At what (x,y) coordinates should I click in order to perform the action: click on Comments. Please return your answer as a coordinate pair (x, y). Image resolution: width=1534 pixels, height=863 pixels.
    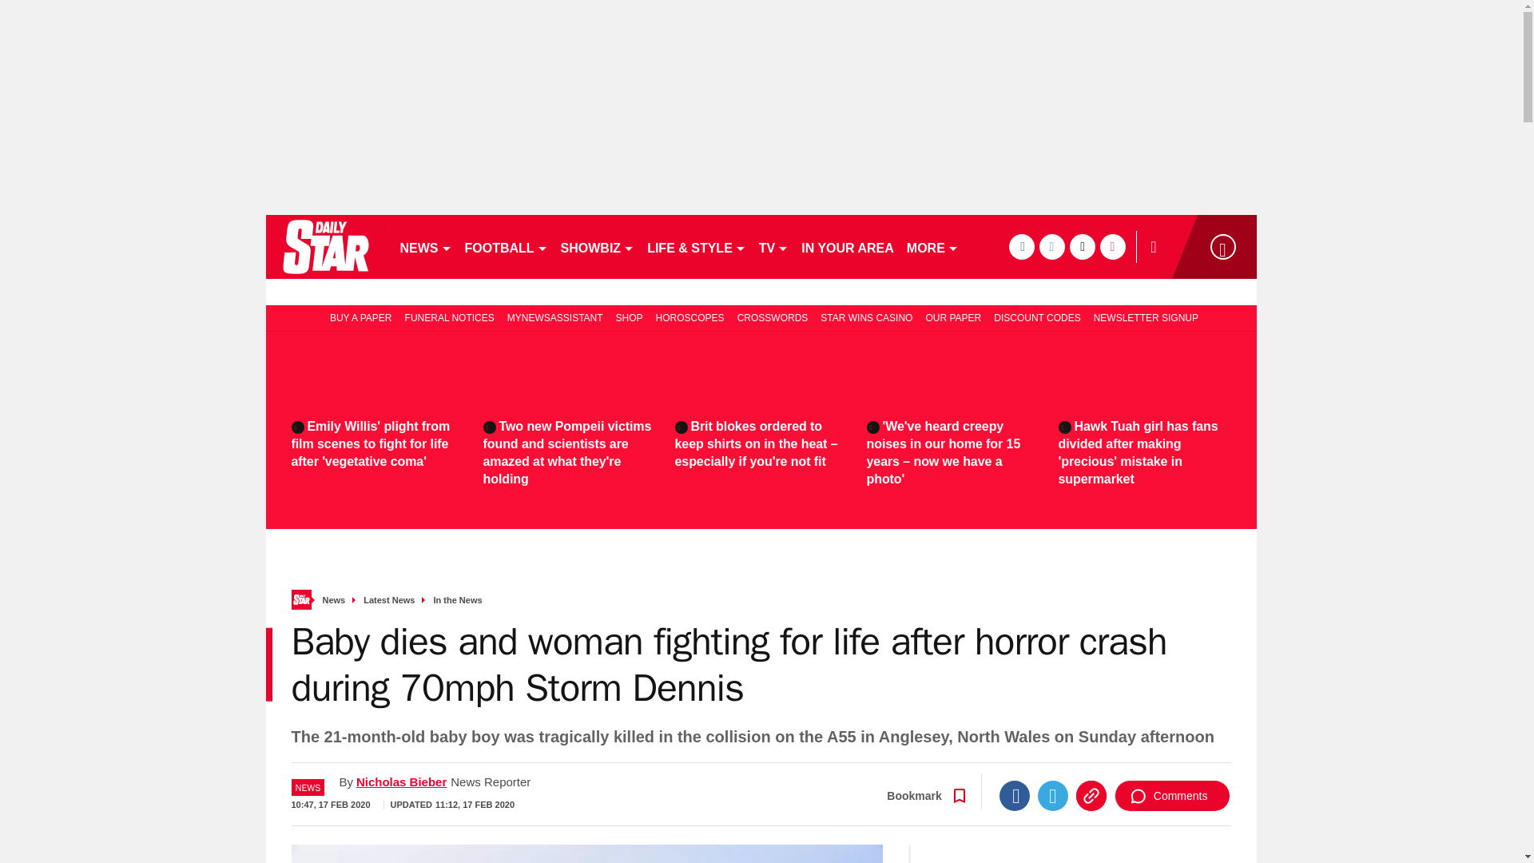
    Looking at the image, I should click on (1172, 796).